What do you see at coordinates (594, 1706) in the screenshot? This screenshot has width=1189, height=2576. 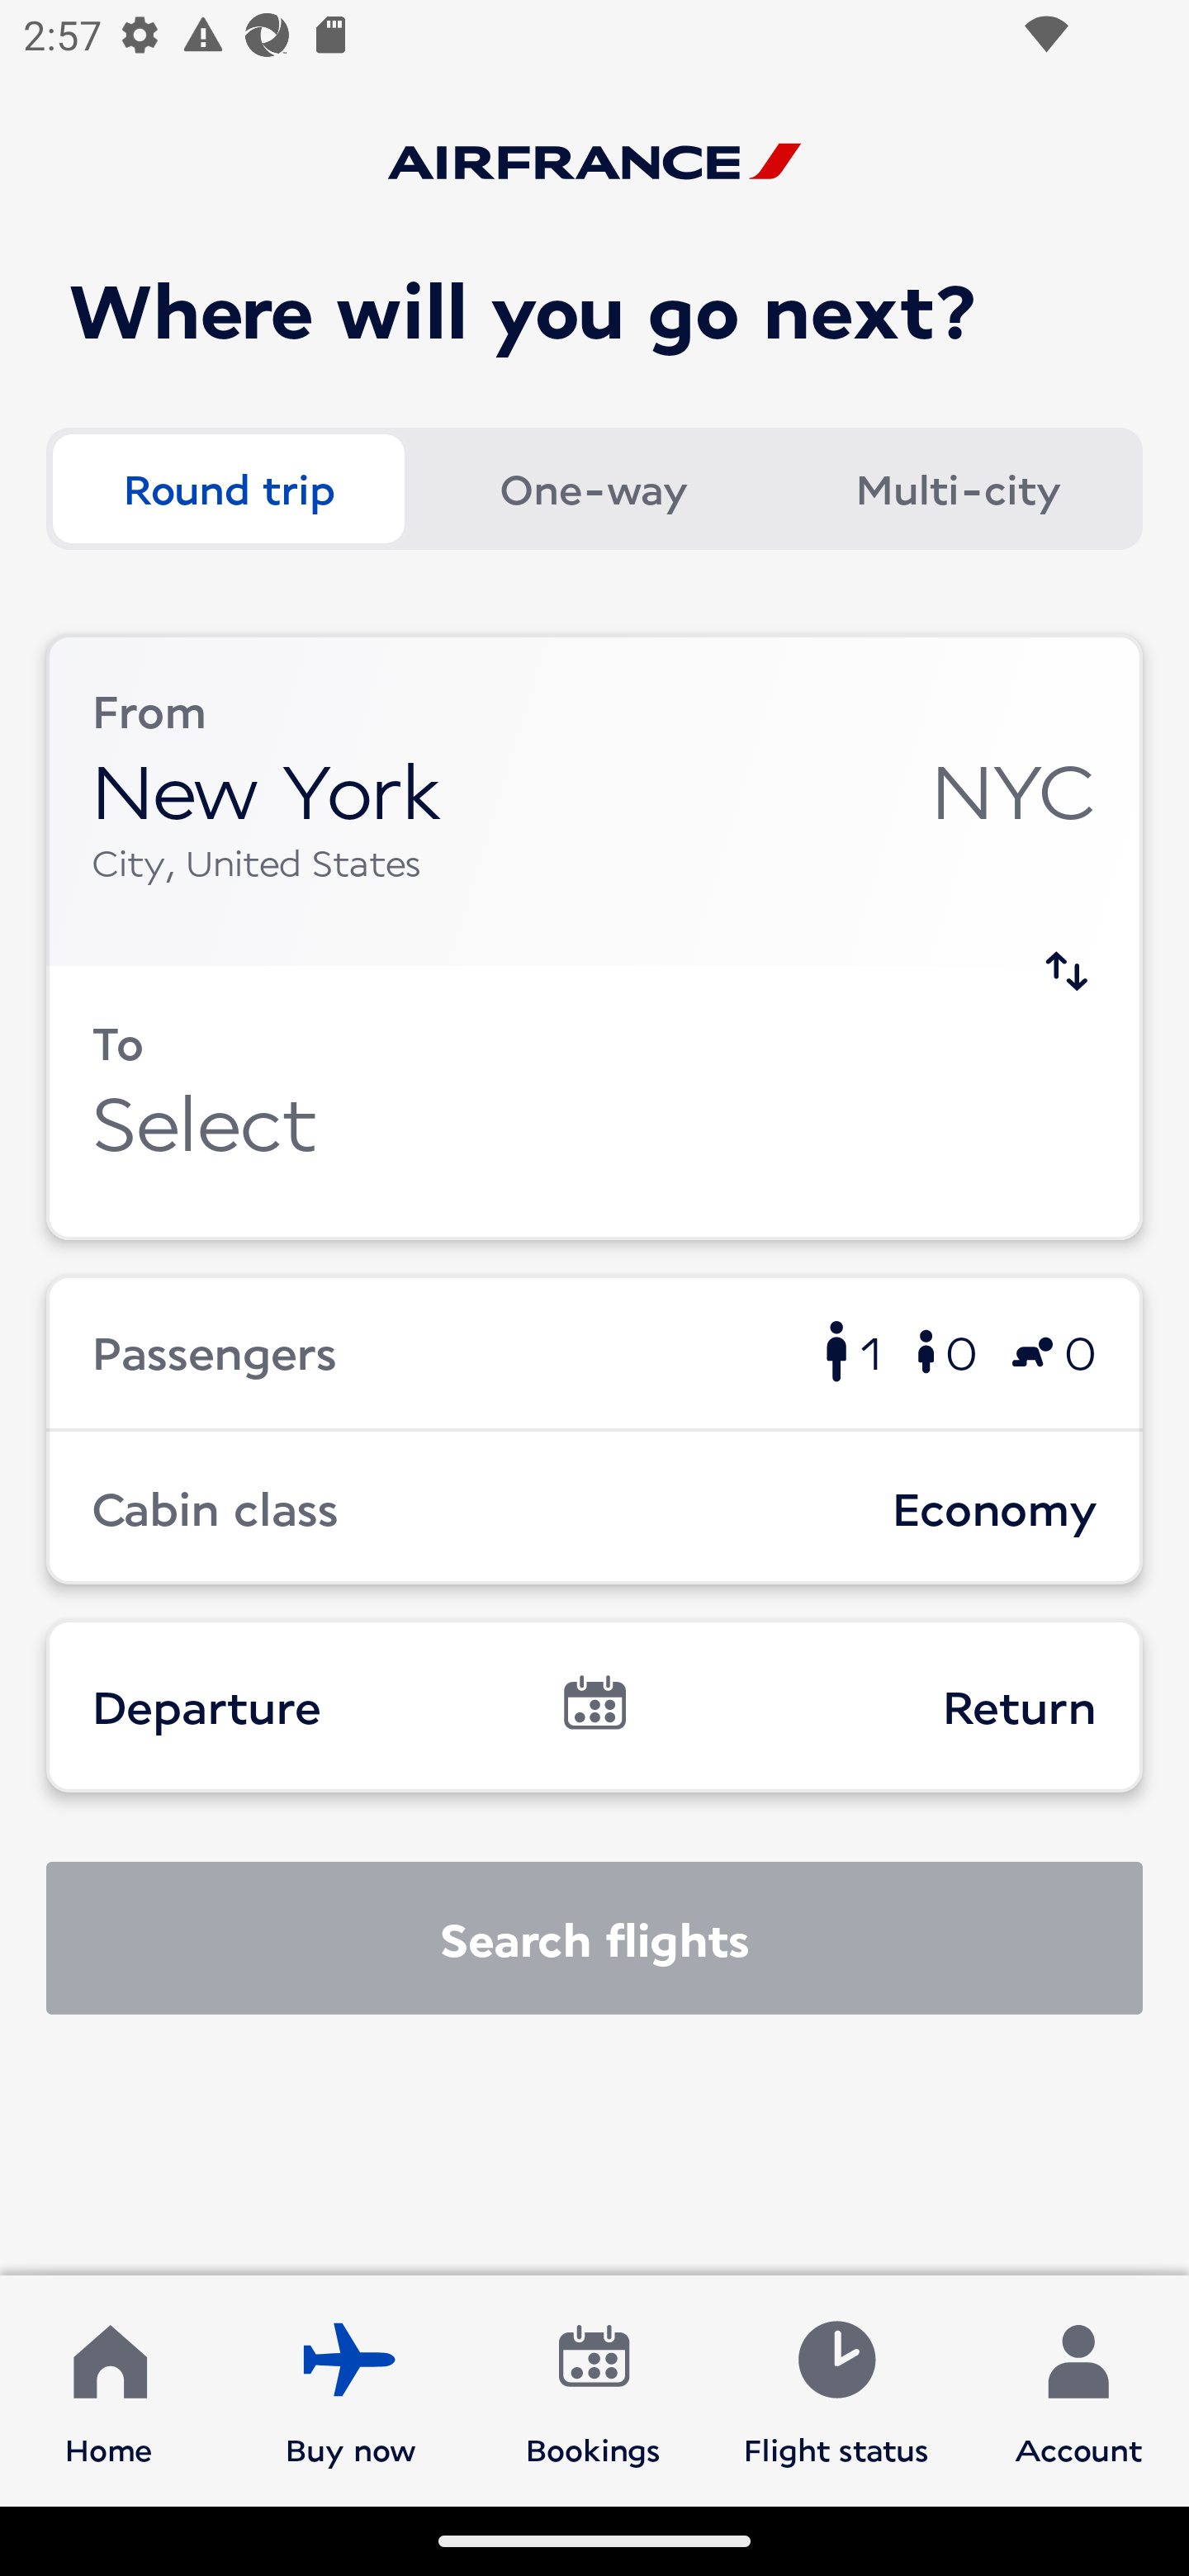 I see `Departure Return` at bounding box center [594, 1706].